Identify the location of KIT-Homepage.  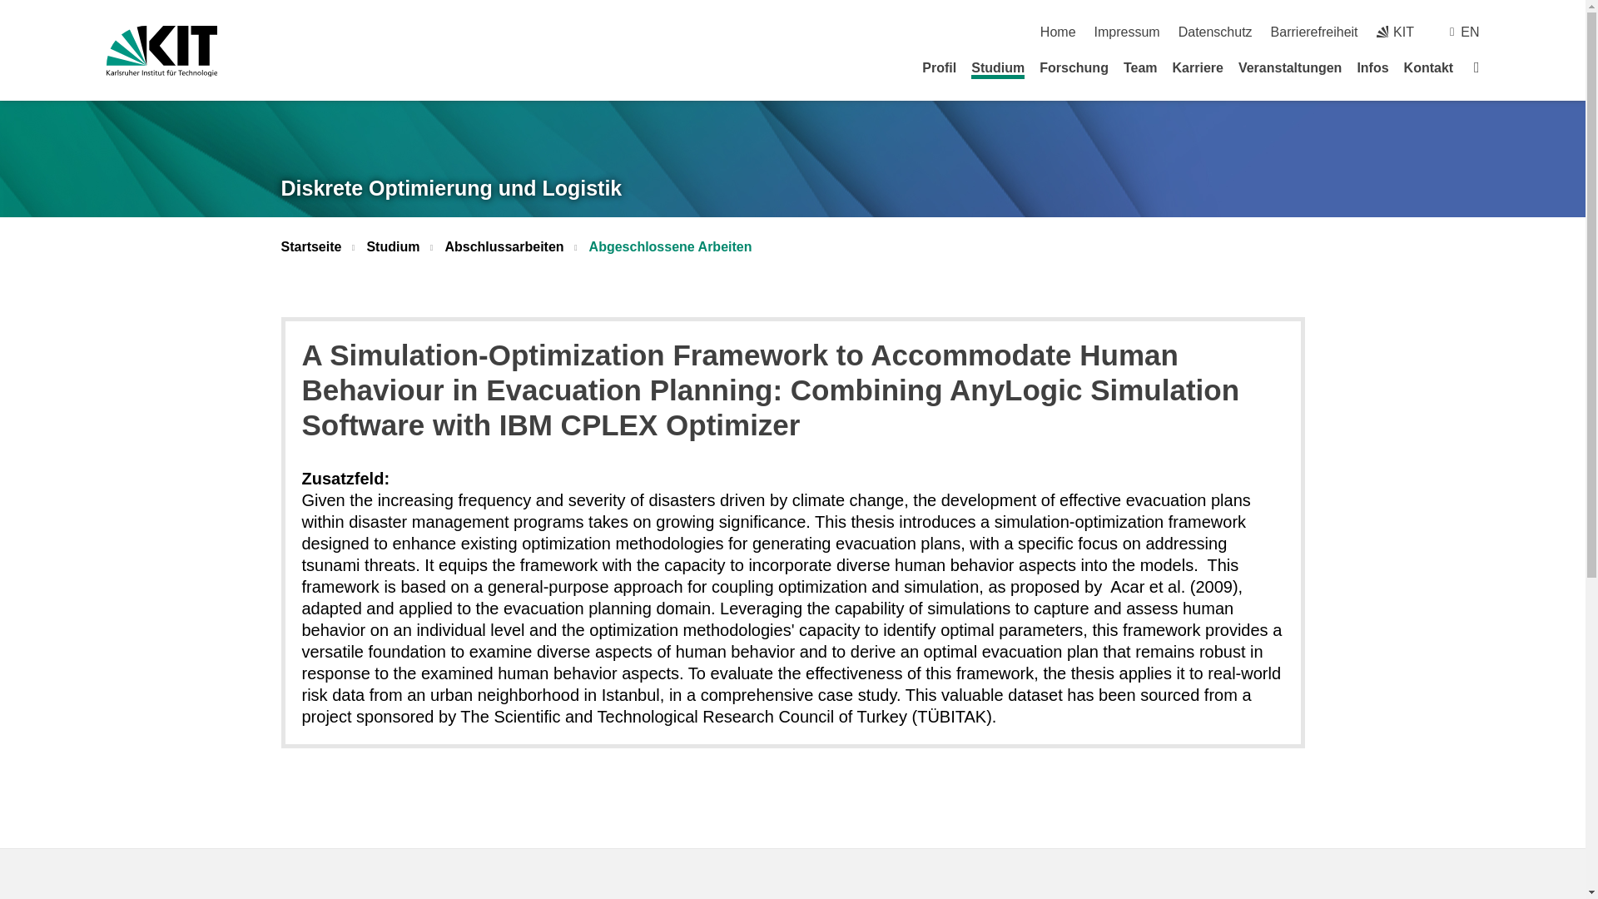
(1395, 32).